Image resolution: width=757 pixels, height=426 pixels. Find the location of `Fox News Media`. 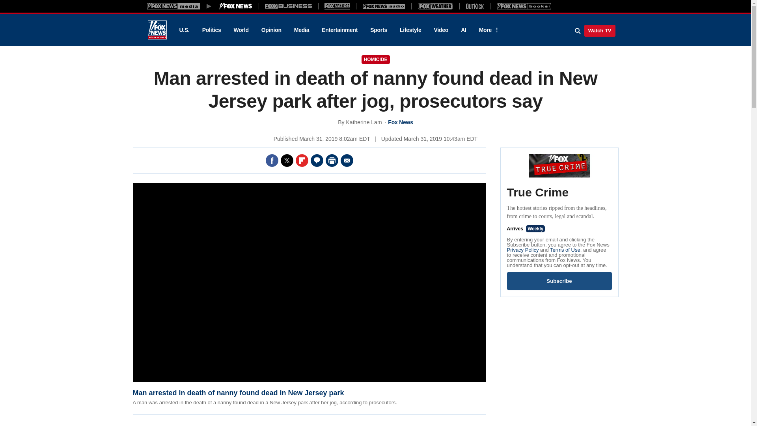

Fox News Media is located at coordinates (236, 6).